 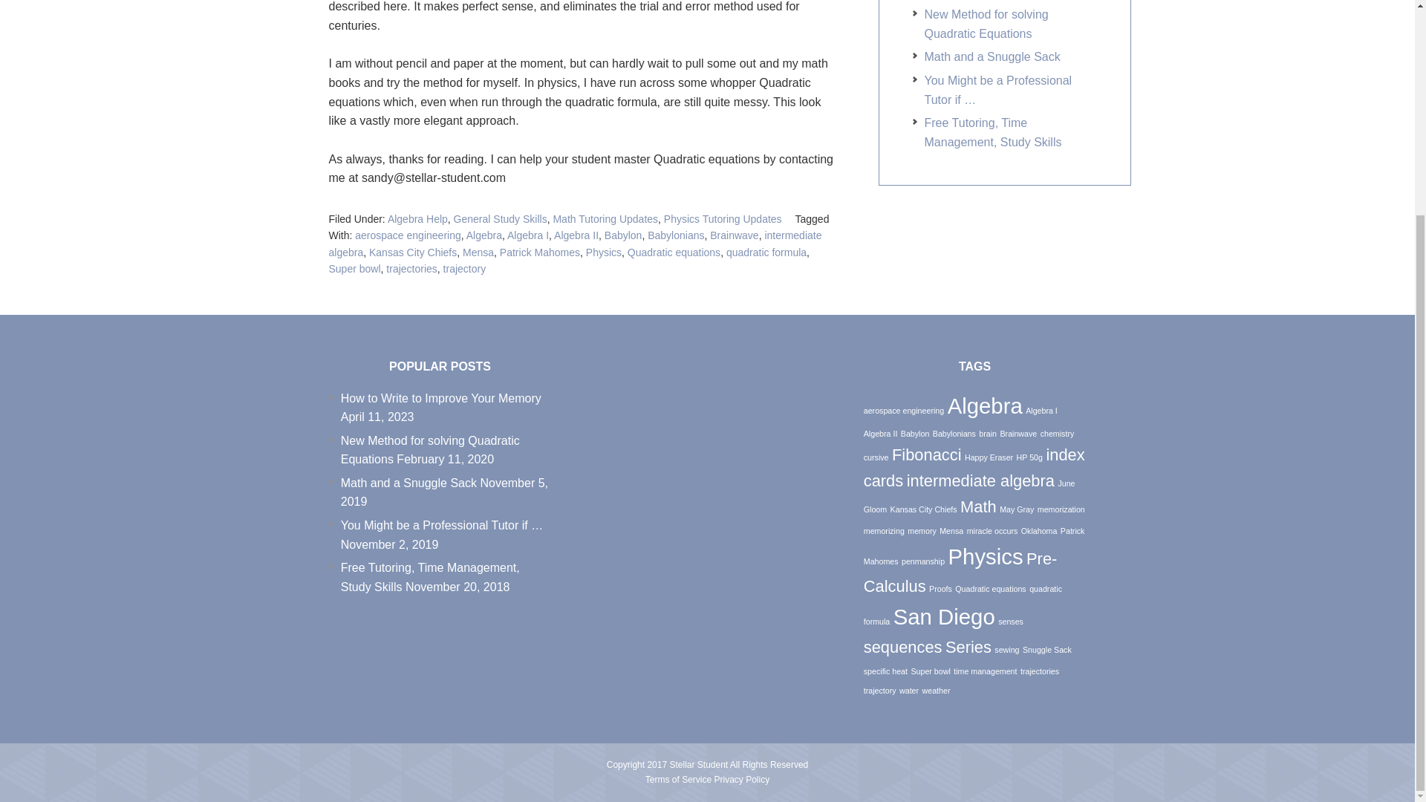 I want to click on Algebra II, so click(x=576, y=235).